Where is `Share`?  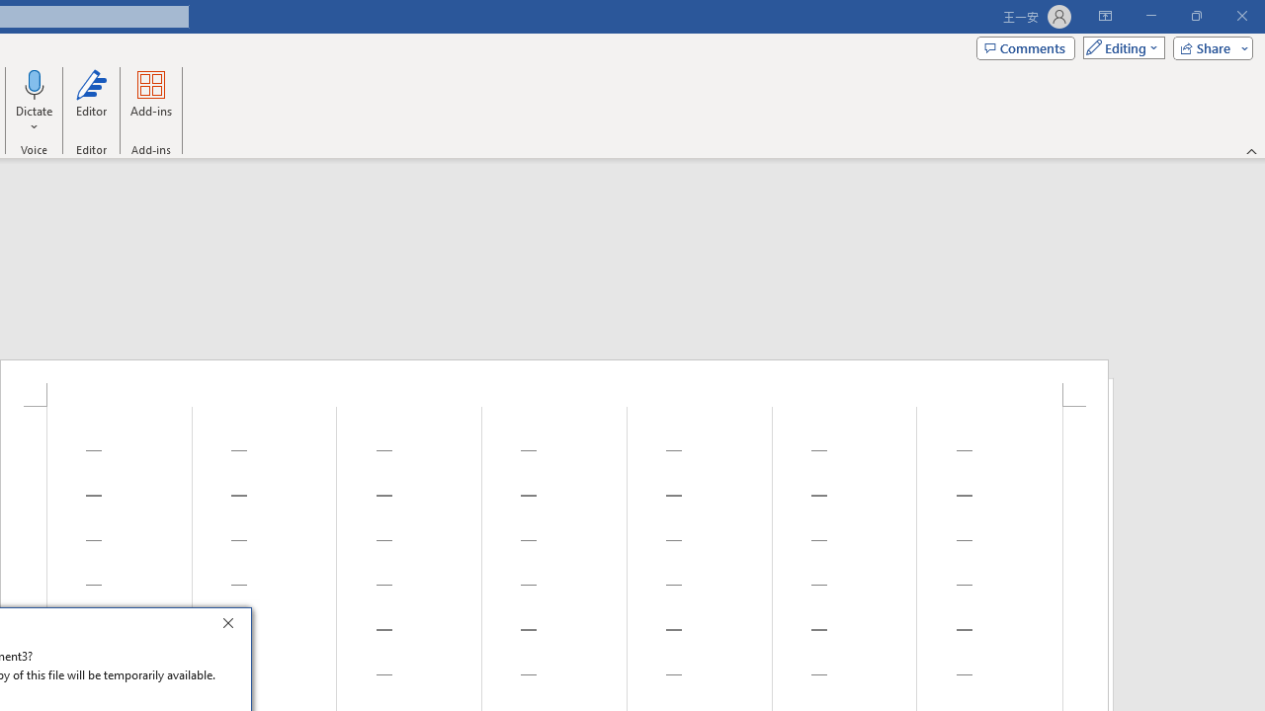 Share is located at coordinates (1209, 47).